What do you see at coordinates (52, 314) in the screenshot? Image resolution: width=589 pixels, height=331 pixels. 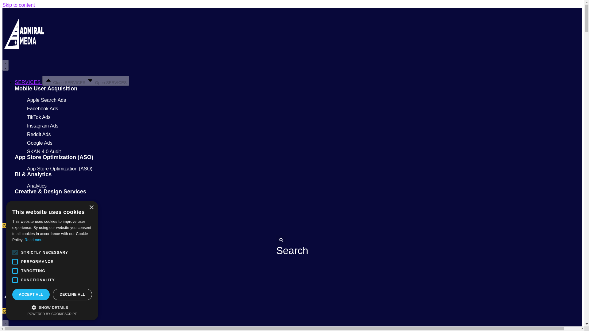 I see `Consent Management Platform` at bounding box center [52, 314].